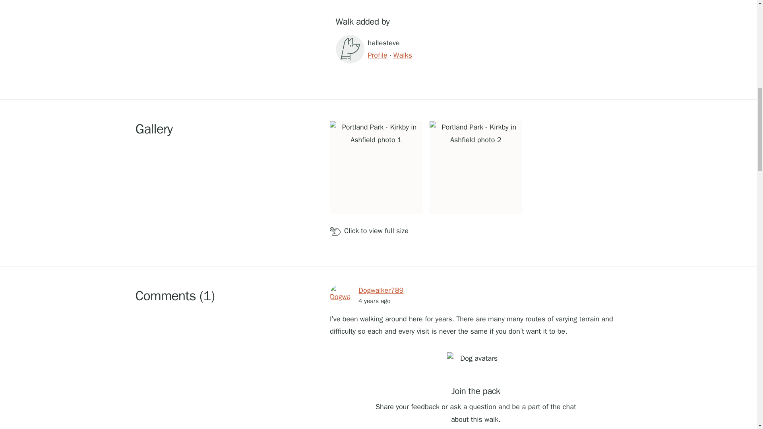  I want to click on Walks, so click(403, 55).